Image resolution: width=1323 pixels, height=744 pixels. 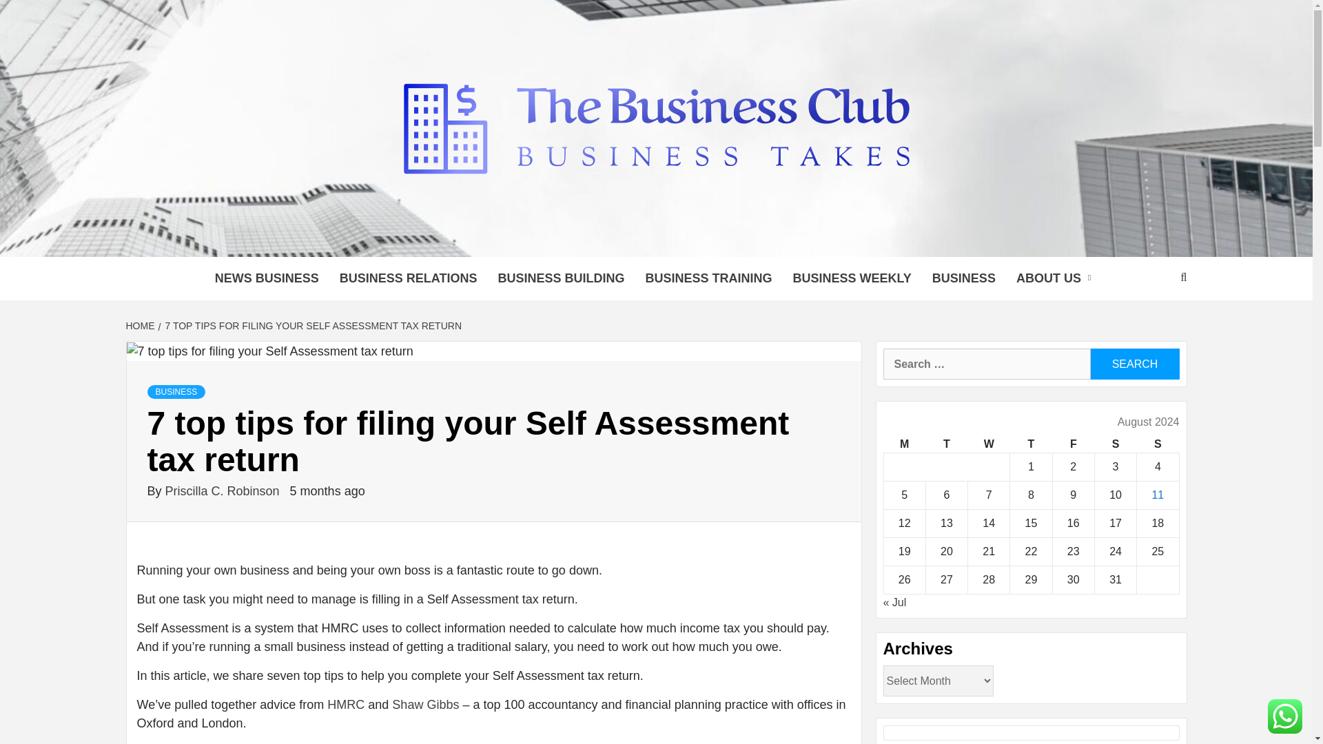 What do you see at coordinates (409, 278) in the screenshot?
I see `BUSINESS RELATIONS` at bounding box center [409, 278].